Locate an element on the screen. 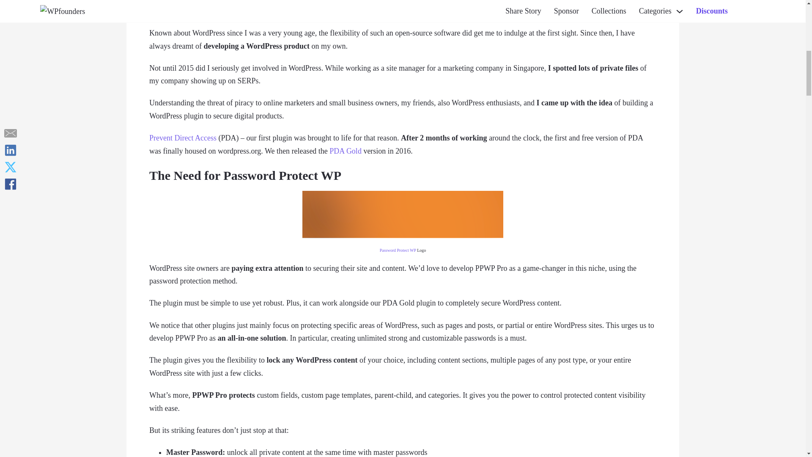  Password Protect WP is located at coordinates (398, 251).